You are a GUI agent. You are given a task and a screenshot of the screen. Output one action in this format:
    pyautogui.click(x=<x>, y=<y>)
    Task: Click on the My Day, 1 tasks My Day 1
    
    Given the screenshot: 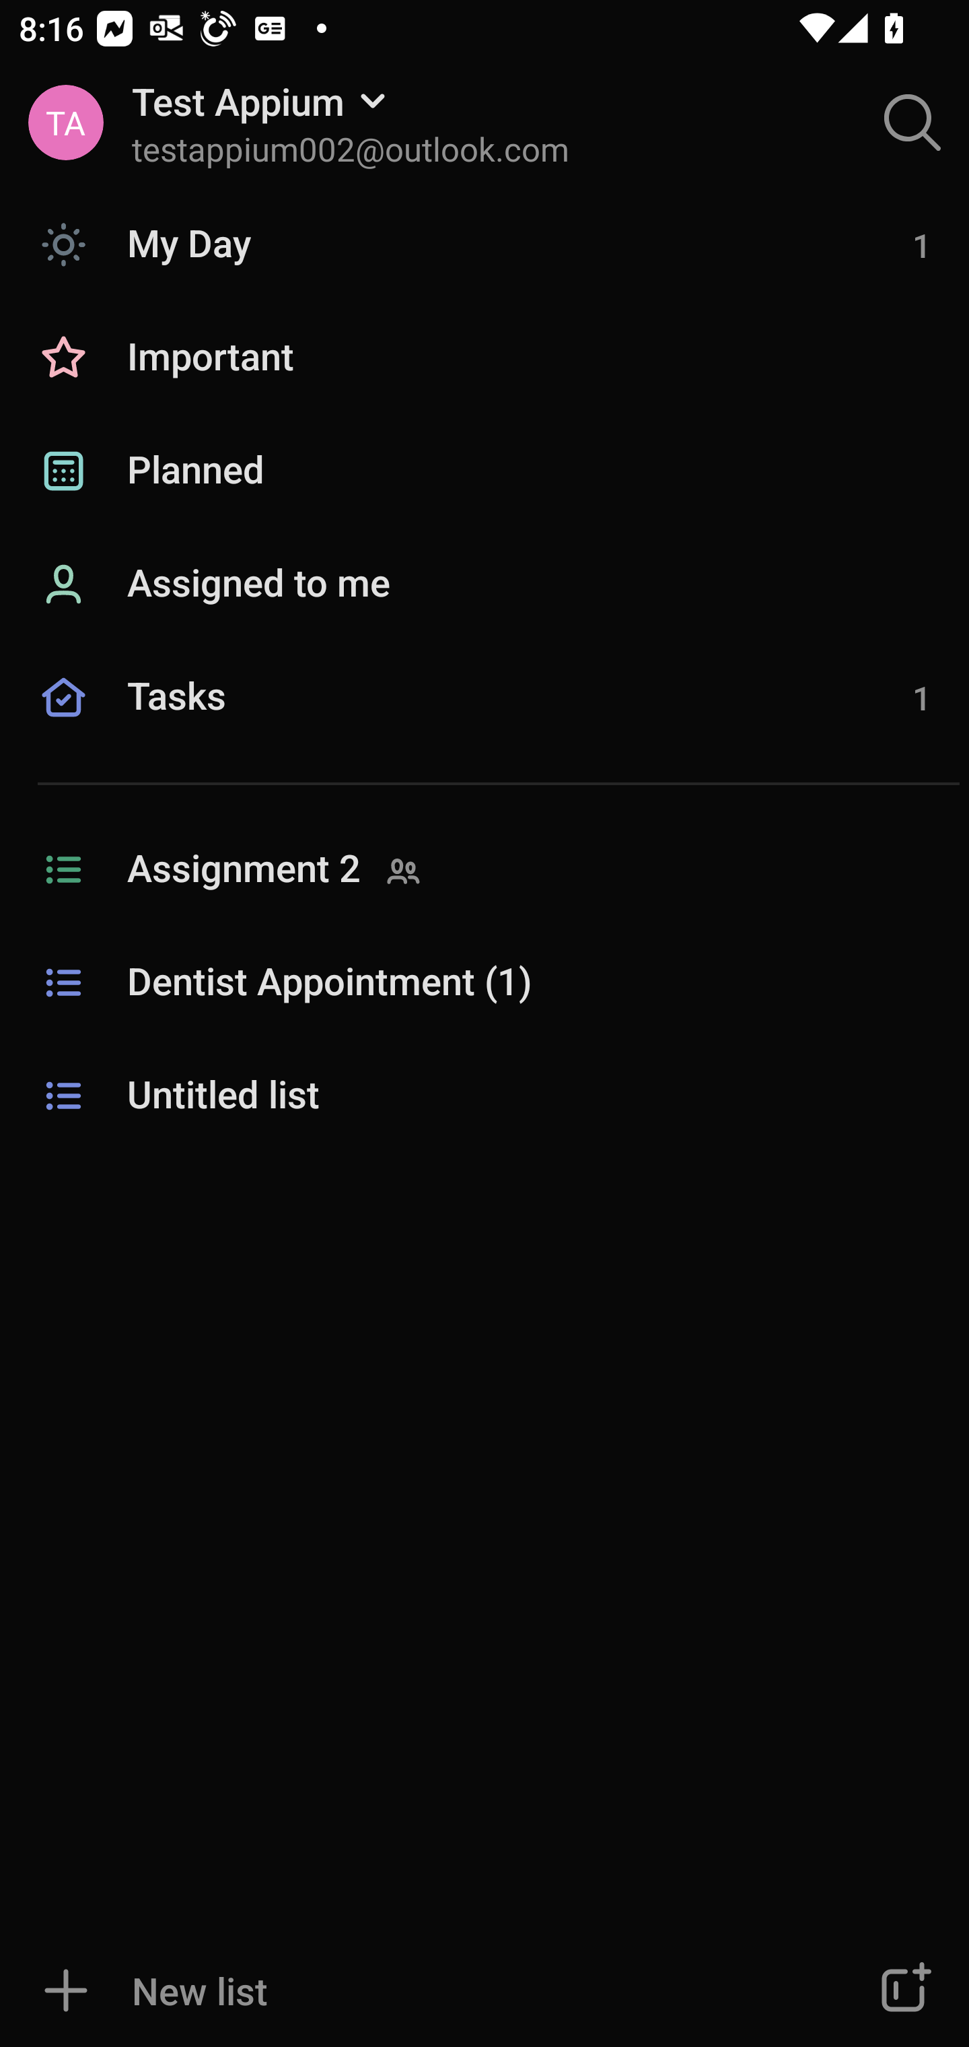 What is the action you would take?
    pyautogui.click(x=485, y=244)
    